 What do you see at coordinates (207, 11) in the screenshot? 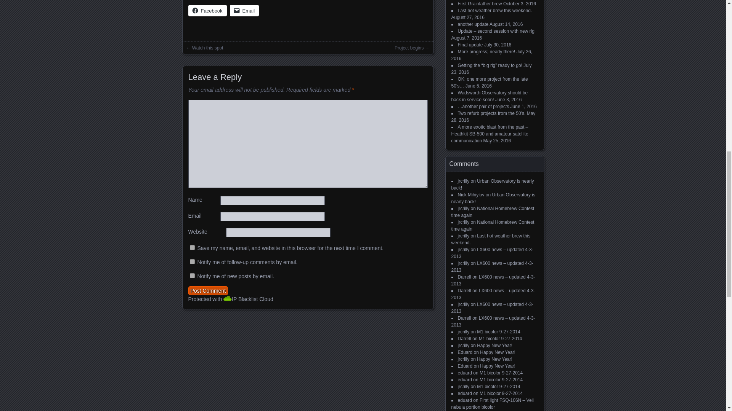
I see `Facebook` at bounding box center [207, 11].